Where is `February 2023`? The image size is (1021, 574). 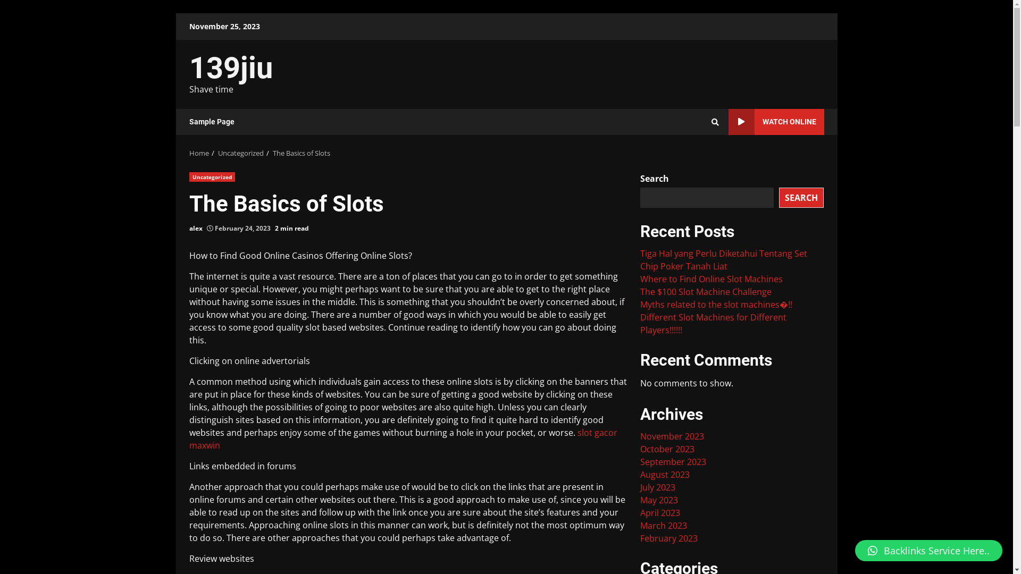 February 2023 is located at coordinates (669, 538).